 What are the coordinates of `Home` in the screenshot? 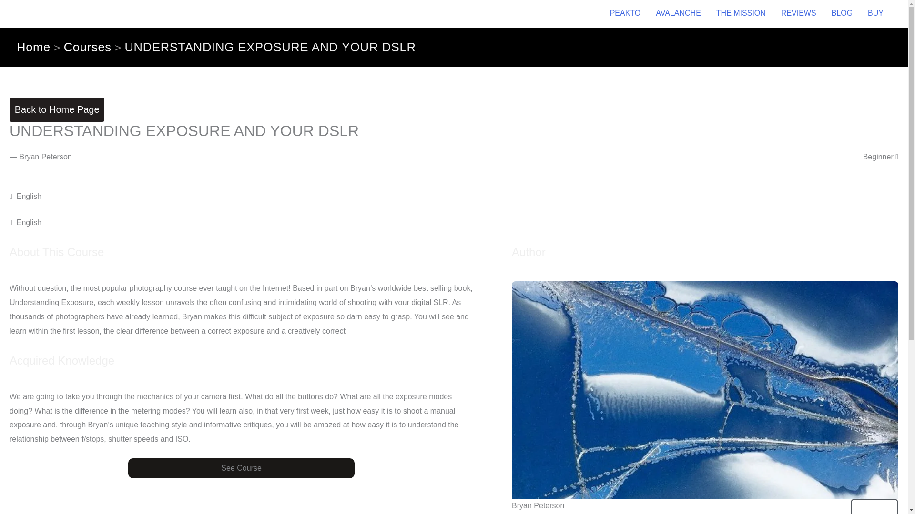 It's located at (33, 48).